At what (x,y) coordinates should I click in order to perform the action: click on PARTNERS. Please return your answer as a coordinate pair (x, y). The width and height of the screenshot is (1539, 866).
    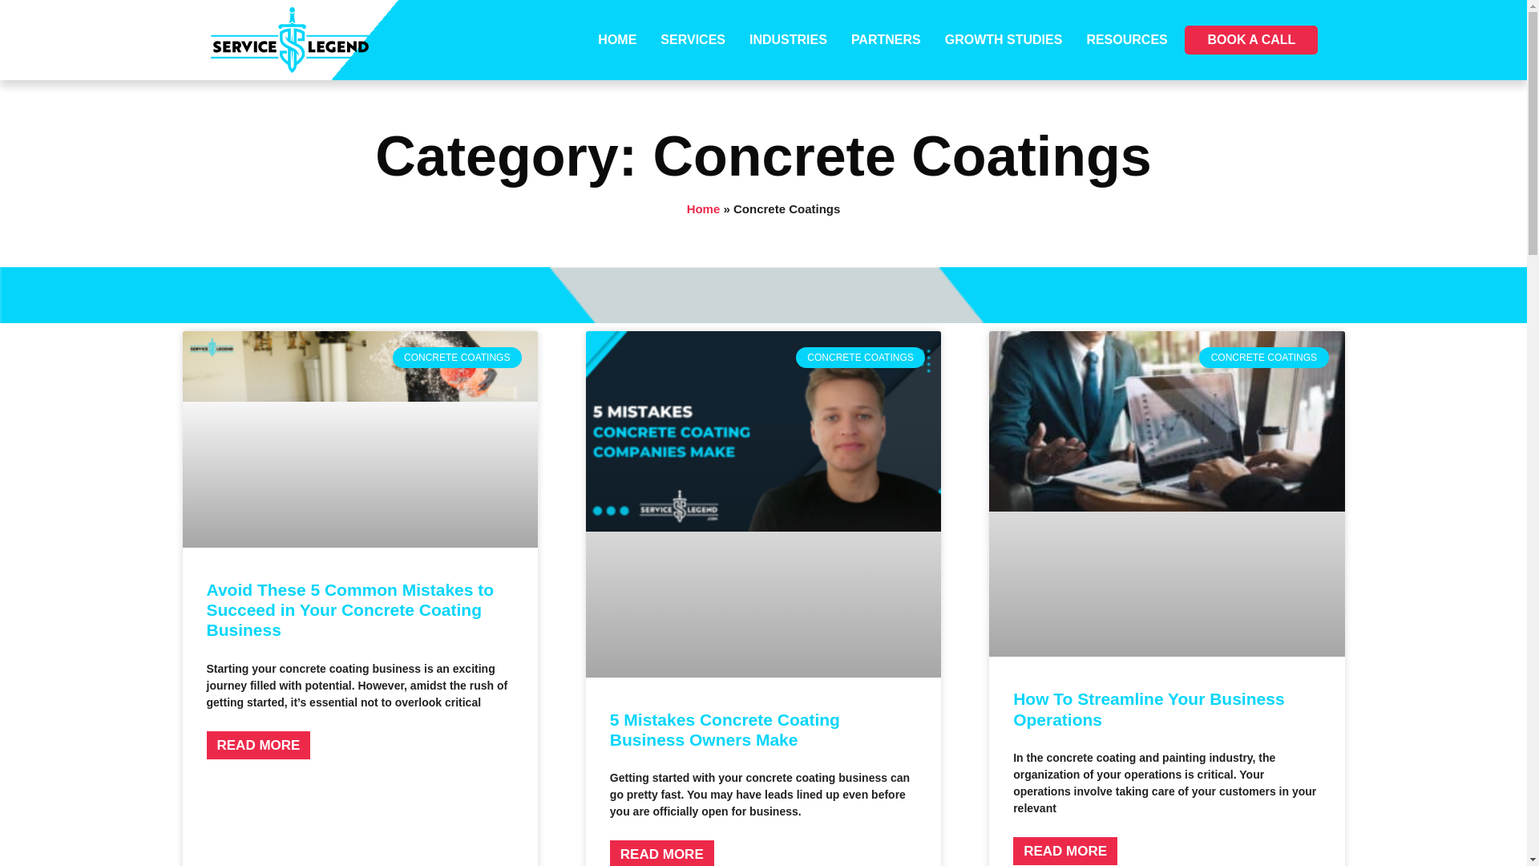
    Looking at the image, I should click on (885, 40).